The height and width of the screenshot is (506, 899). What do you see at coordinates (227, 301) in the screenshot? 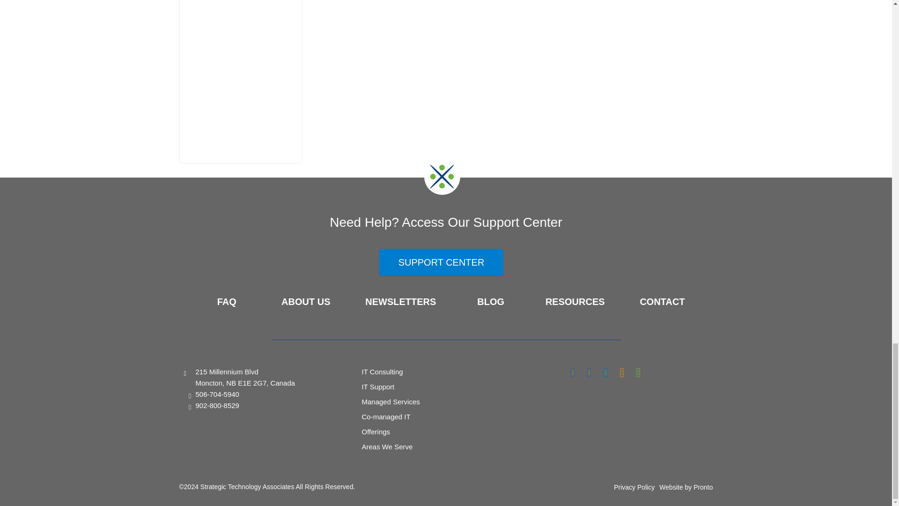
I see `FAQ` at bounding box center [227, 301].